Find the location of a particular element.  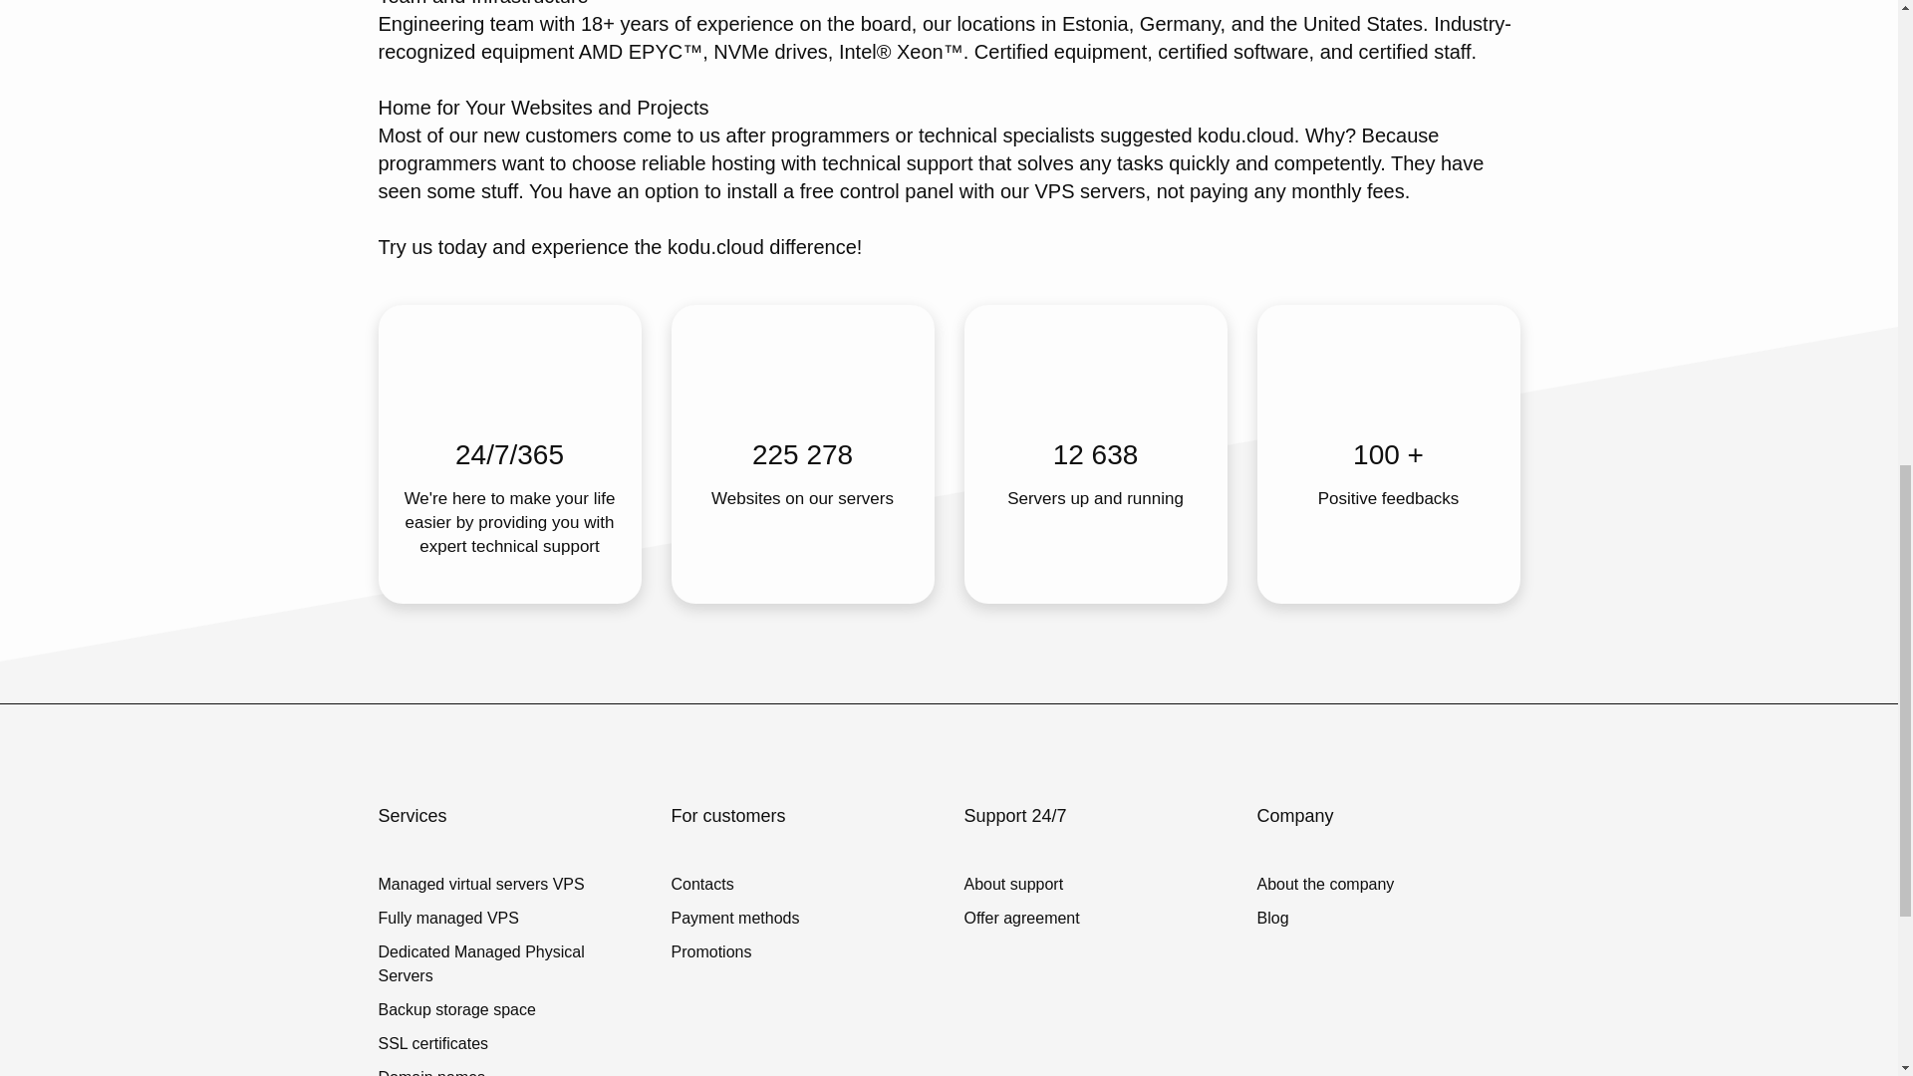

Contacts is located at coordinates (735, 884).